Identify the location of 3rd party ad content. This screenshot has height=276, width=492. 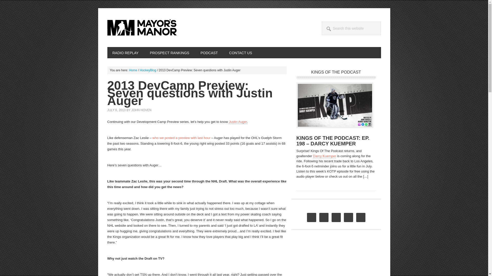
(334, 259).